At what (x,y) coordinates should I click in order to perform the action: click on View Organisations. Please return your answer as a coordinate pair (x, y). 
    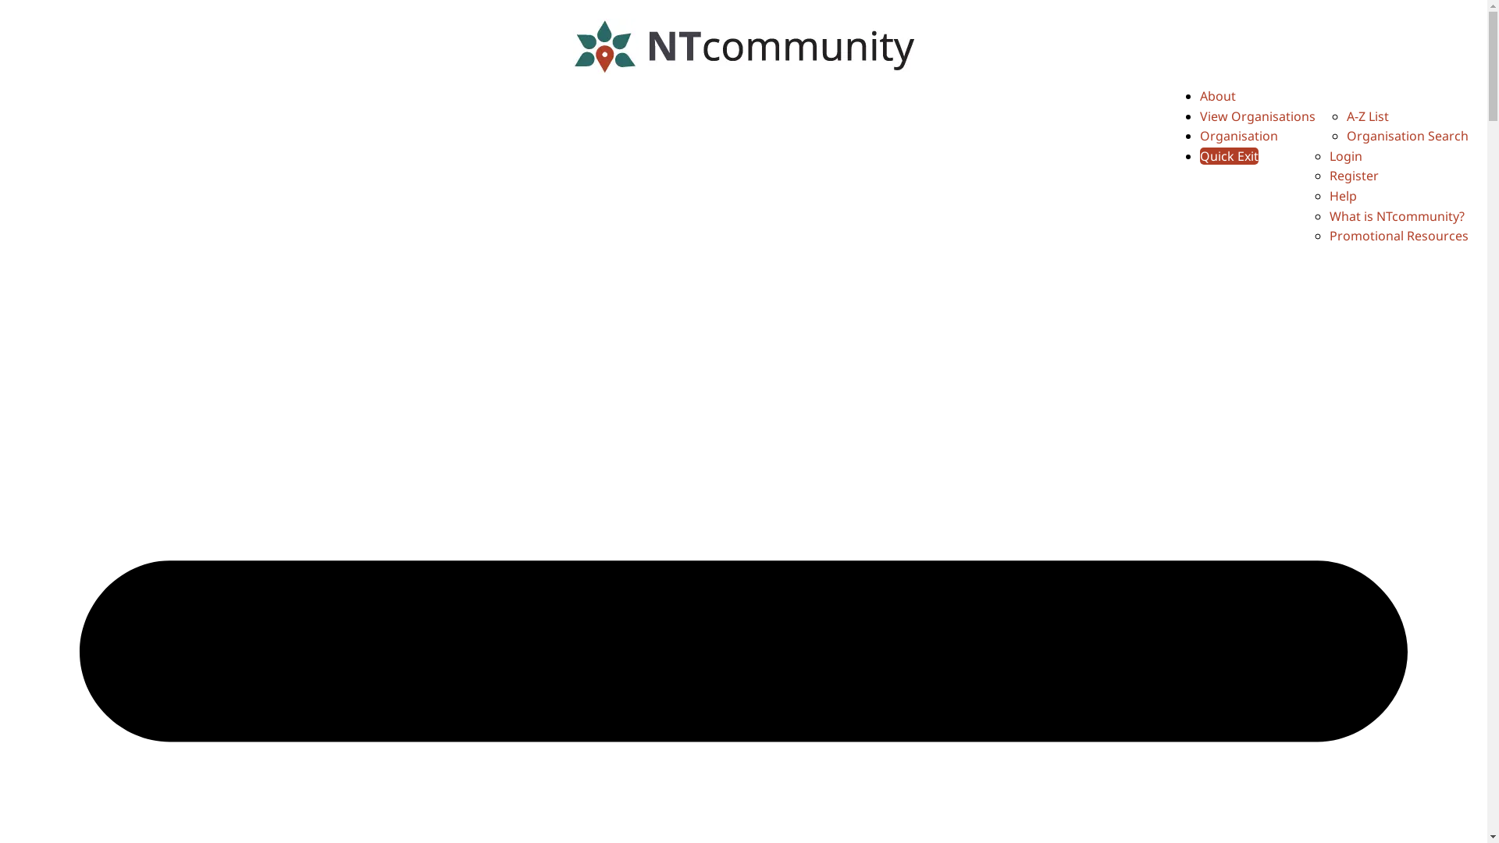
    Looking at the image, I should click on (1258, 116).